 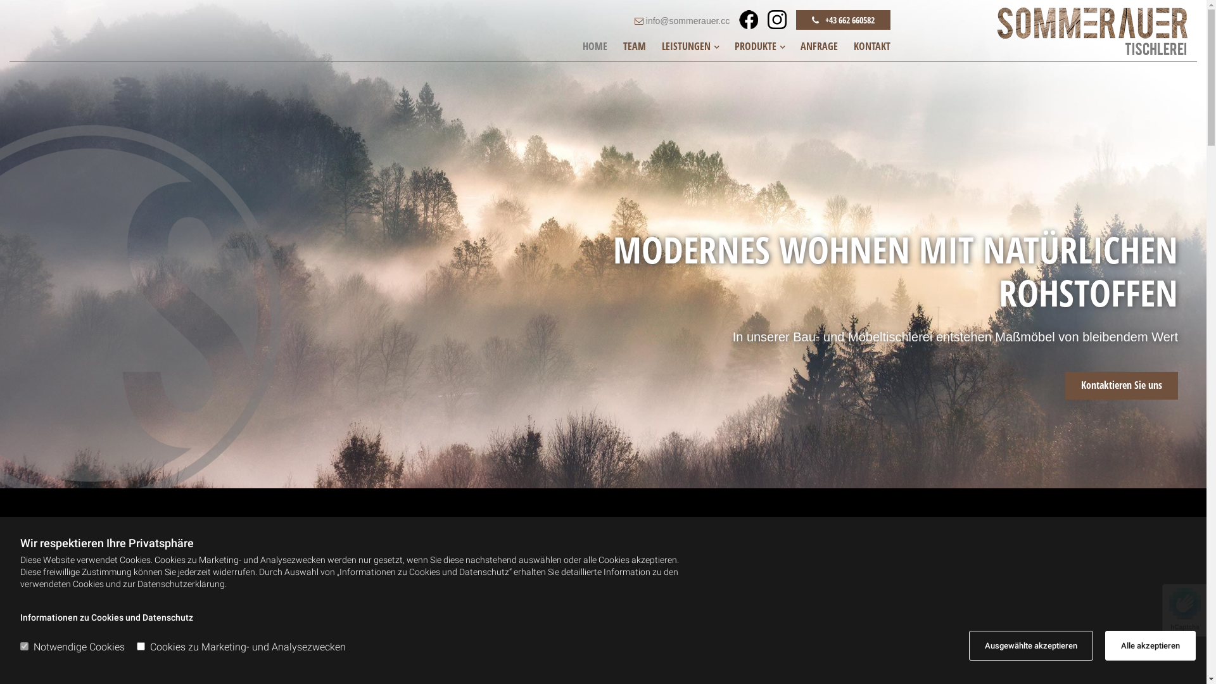 I want to click on +43 662 660582, so click(x=844, y=20).